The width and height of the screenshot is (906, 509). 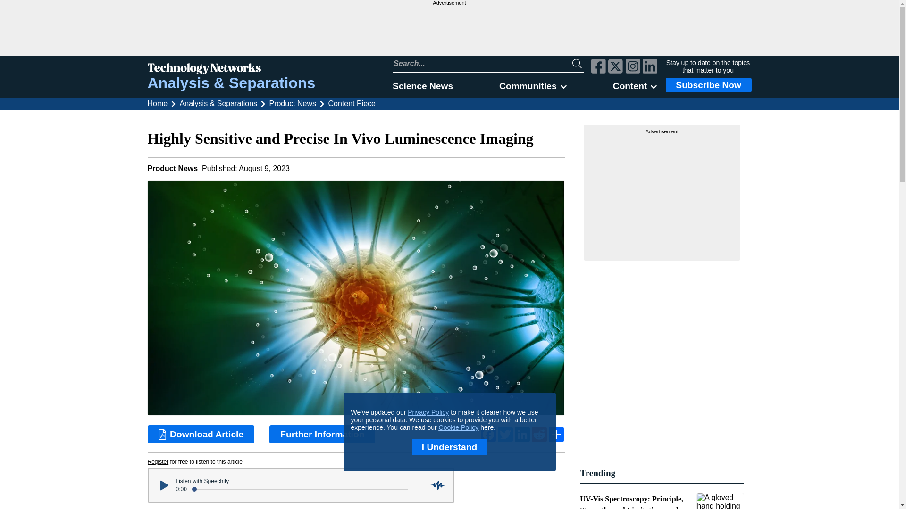 I want to click on Privacy Policy, so click(x=428, y=412).